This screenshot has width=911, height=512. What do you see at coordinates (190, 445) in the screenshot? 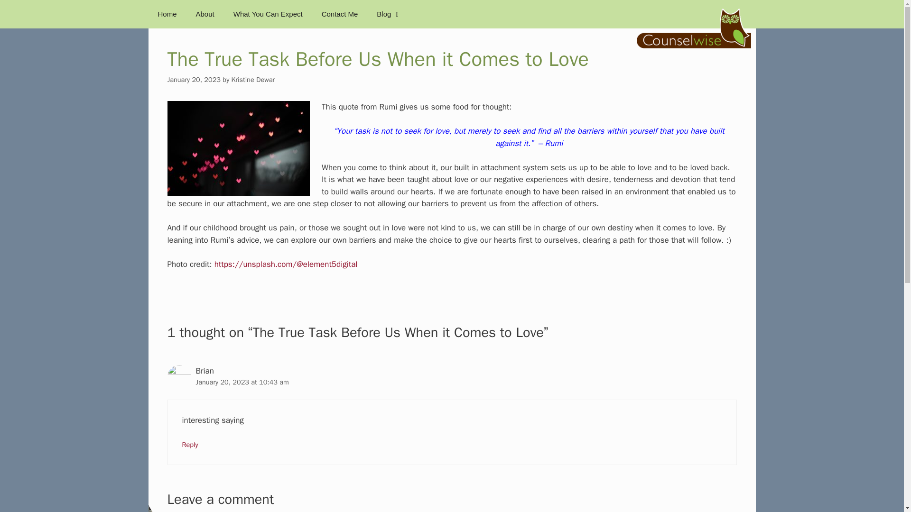
I see `Reply` at bounding box center [190, 445].